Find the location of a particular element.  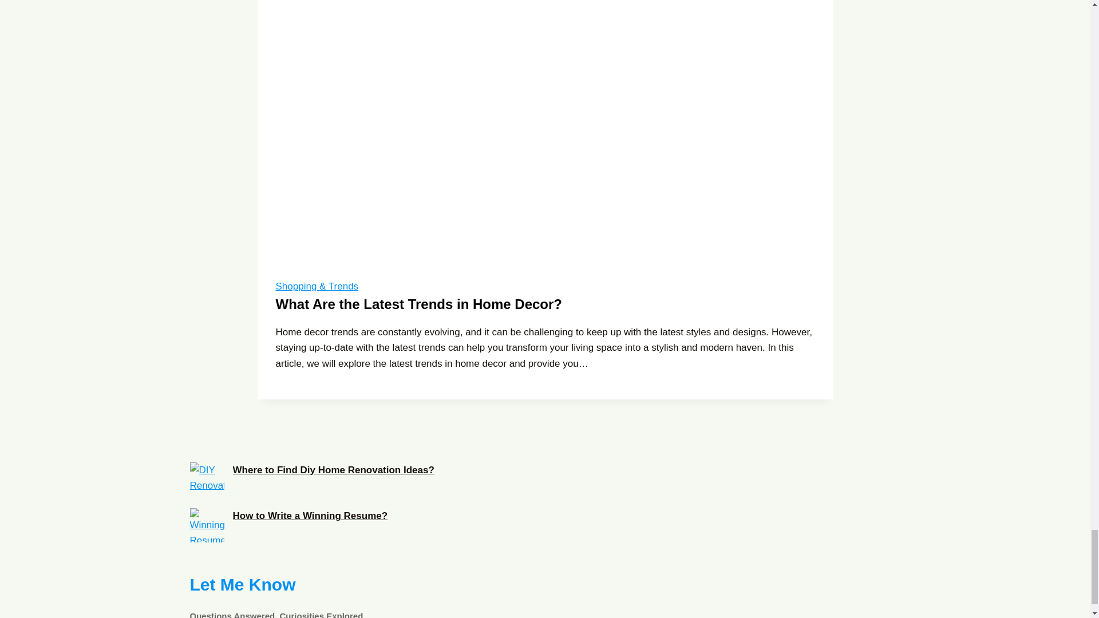

How to Write a Winning Resume? is located at coordinates (207, 525).